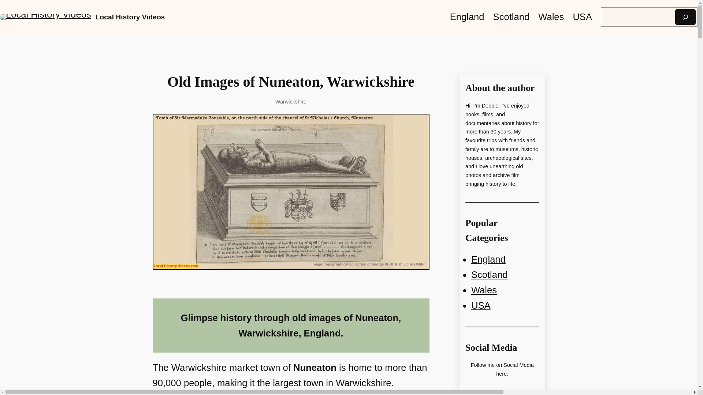 The width and height of the screenshot is (703, 395). What do you see at coordinates (512, 16) in the screenshot?
I see `Scotland` at bounding box center [512, 16].